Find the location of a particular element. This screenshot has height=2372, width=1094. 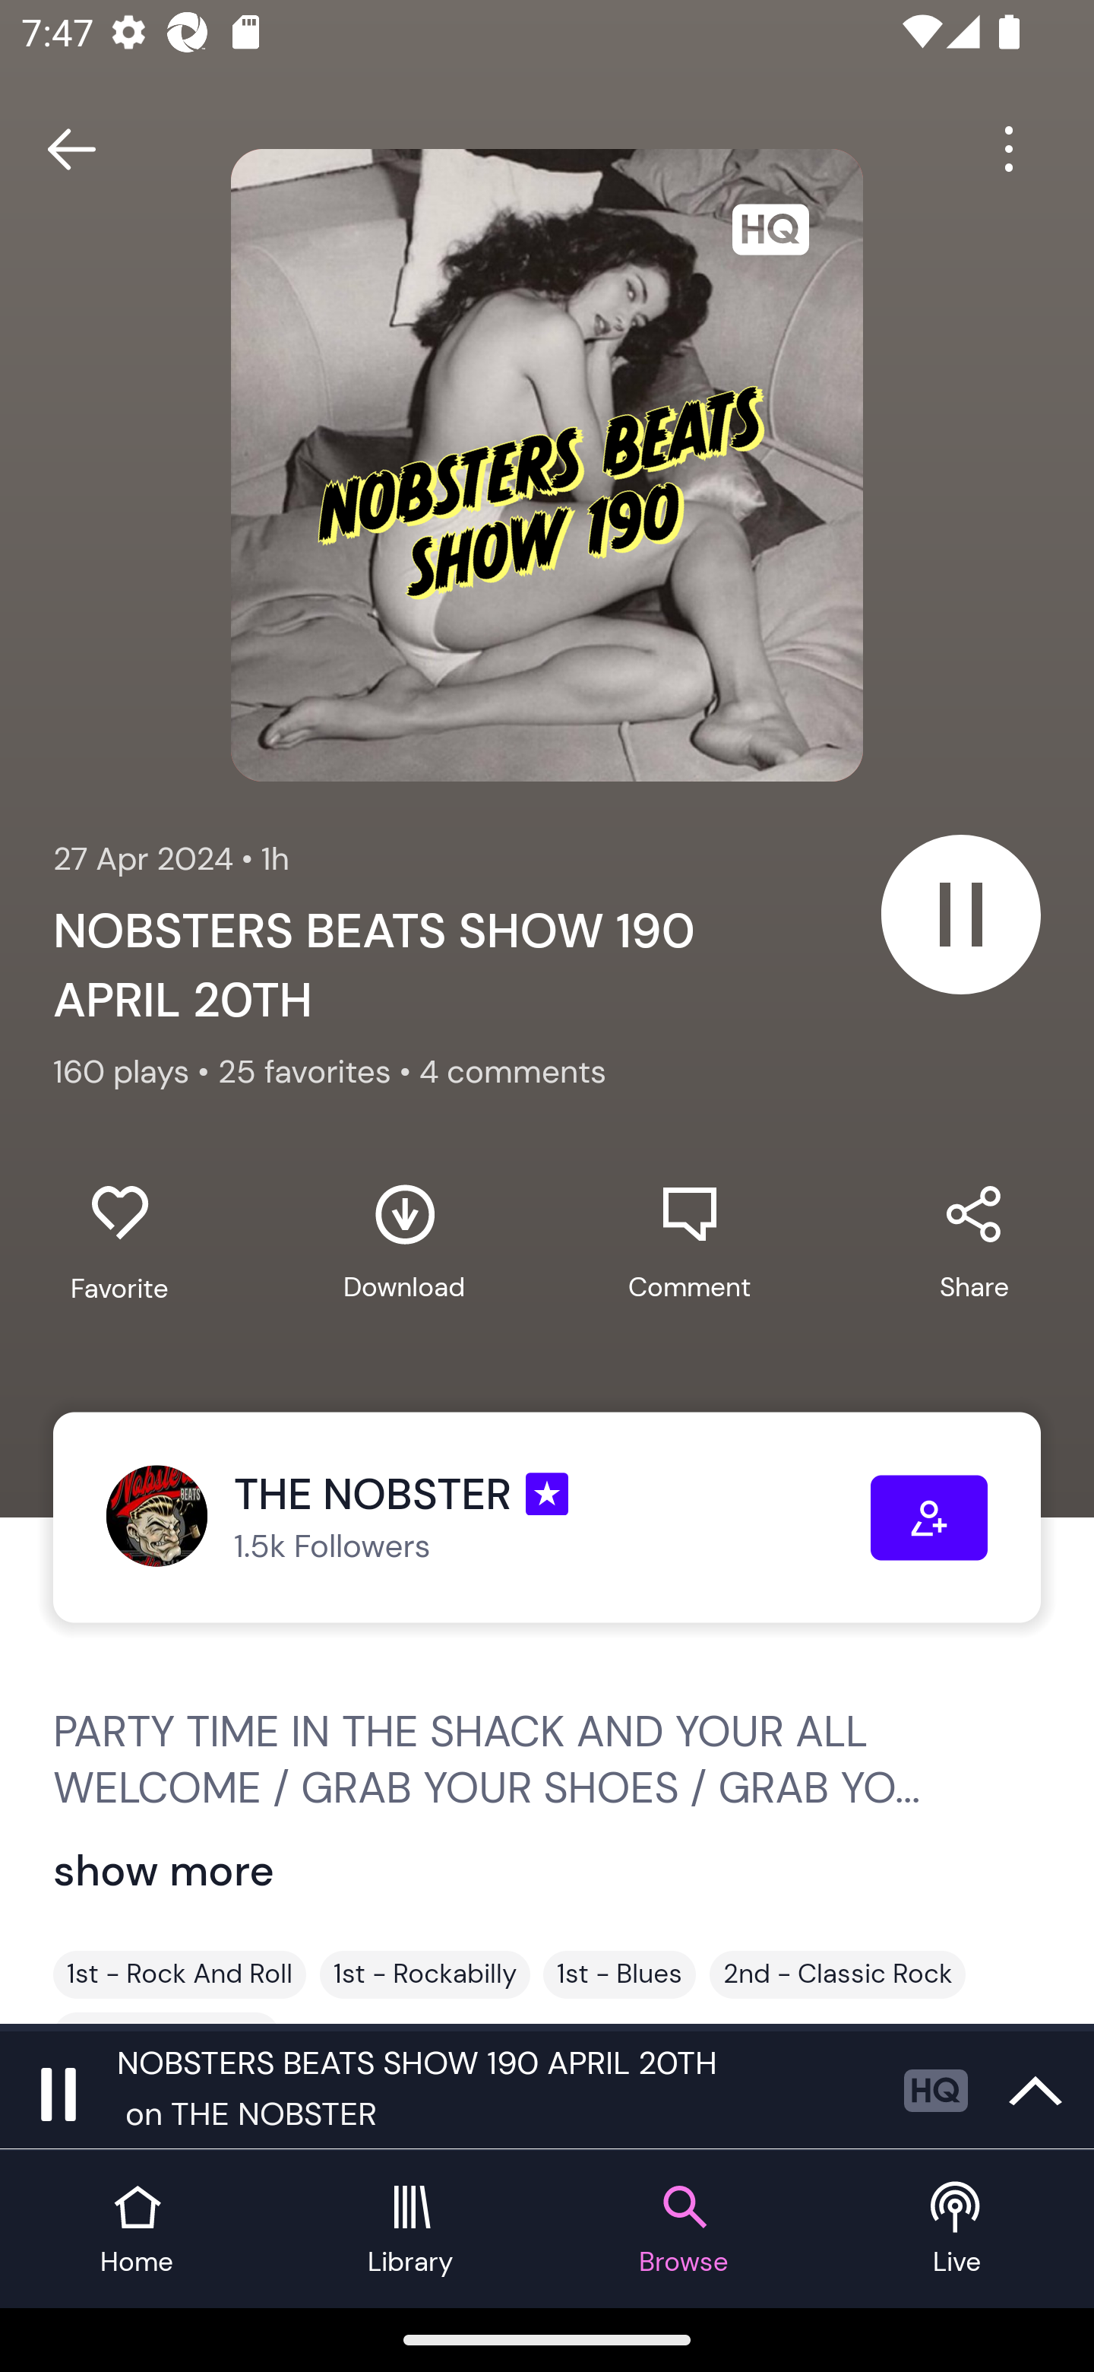

Browse tab Browse is located at coordinates (684, 2229).